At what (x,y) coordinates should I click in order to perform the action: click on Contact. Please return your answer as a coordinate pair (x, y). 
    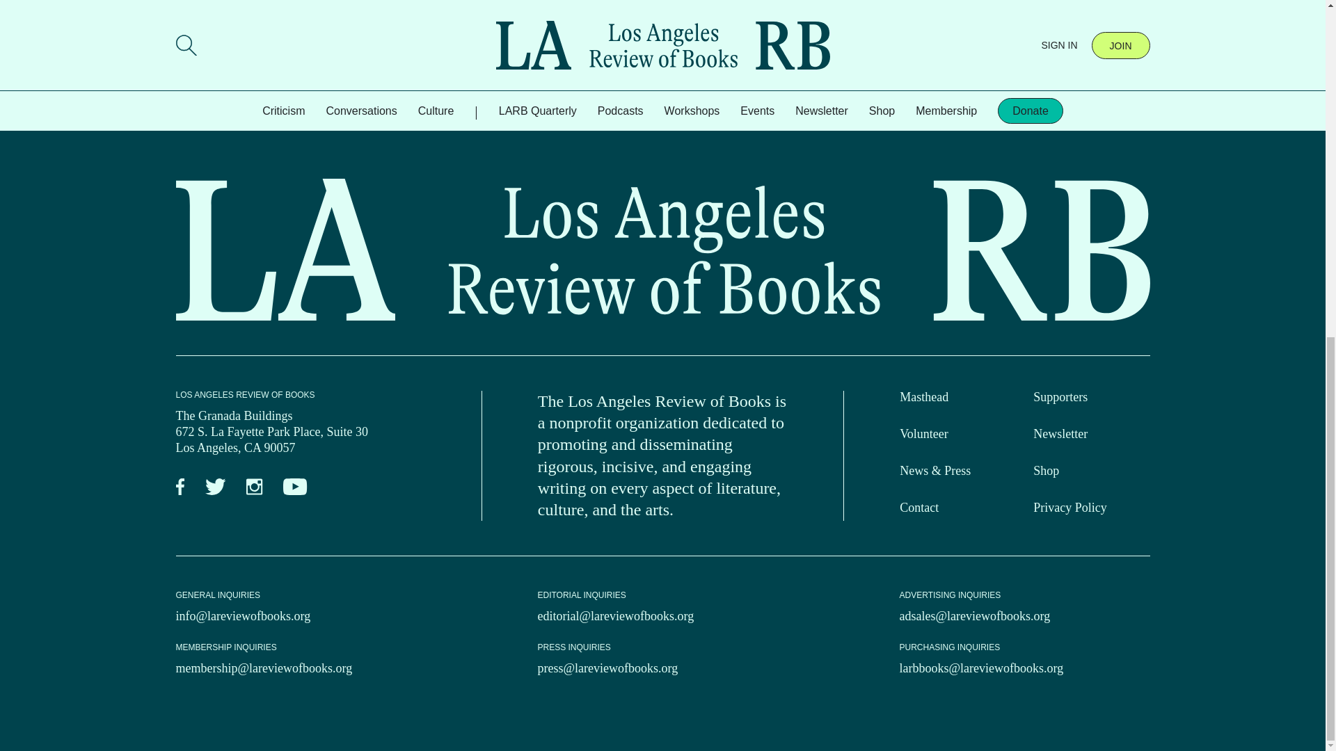
    Looking at the image, I should click on (918, 508).